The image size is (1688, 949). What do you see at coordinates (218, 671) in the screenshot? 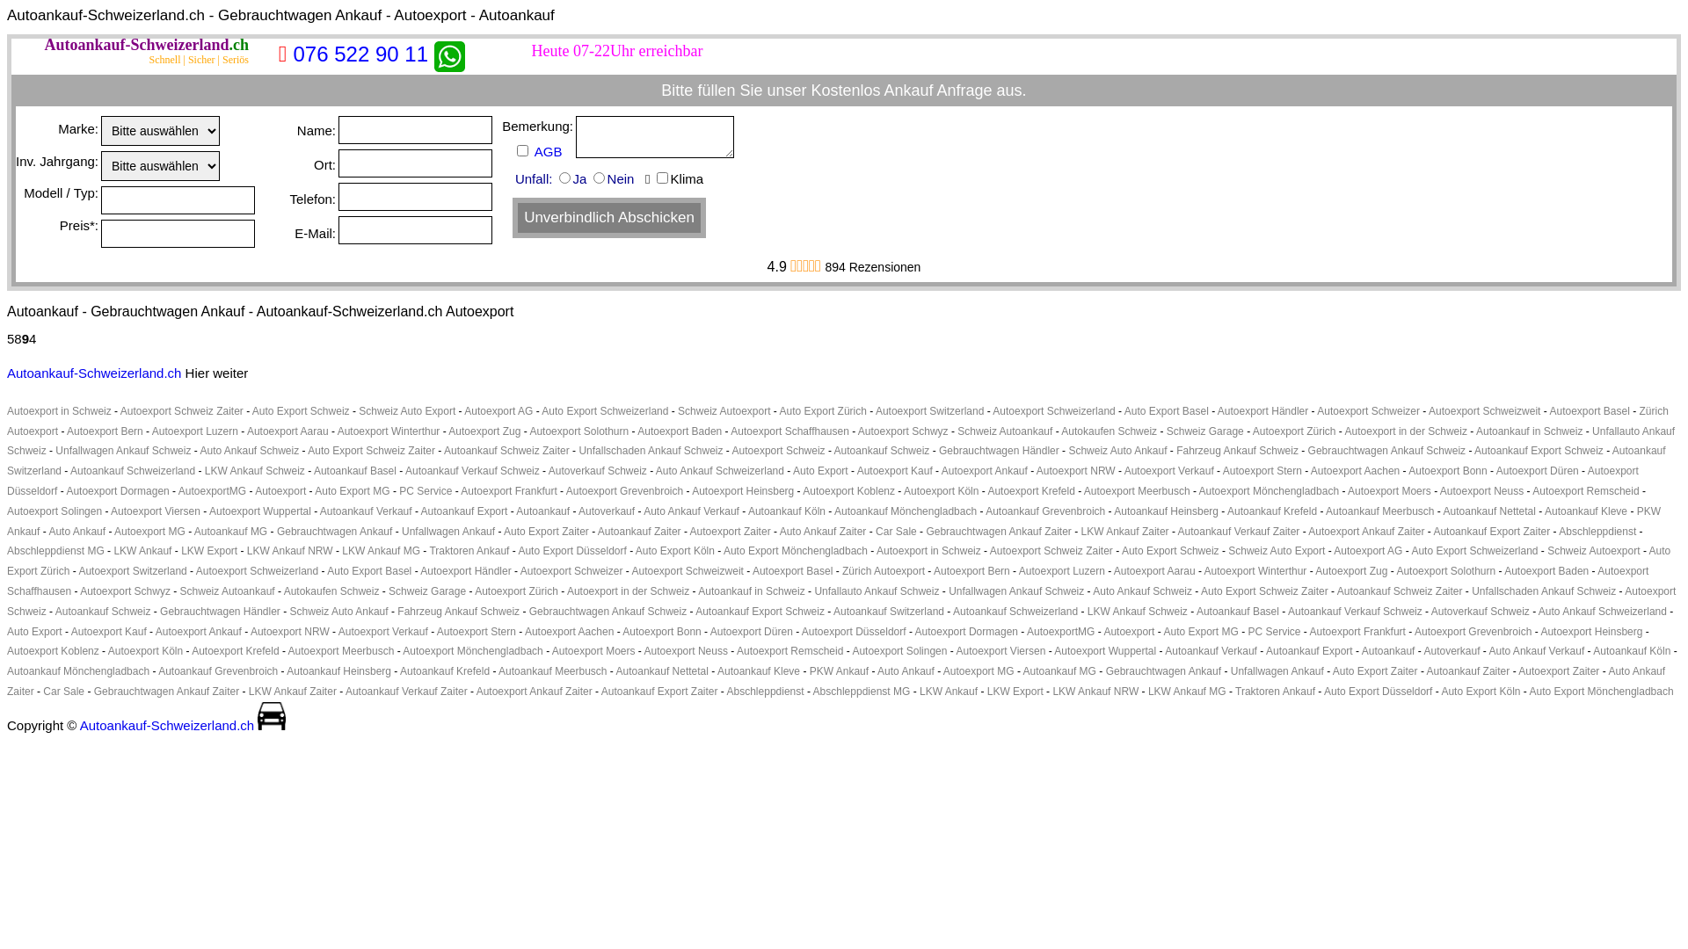
I see `Autoankauf Grevenbroich` at bounding box center [218, 671].